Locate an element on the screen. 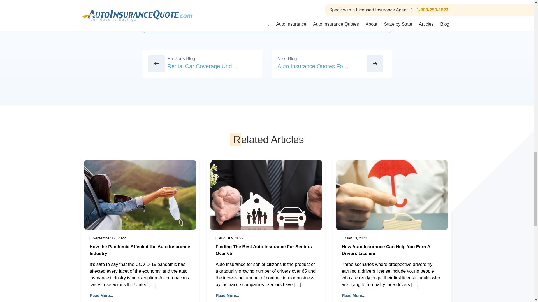 The image size is (538, 302). Read More... is located at coordinates (353, 296).